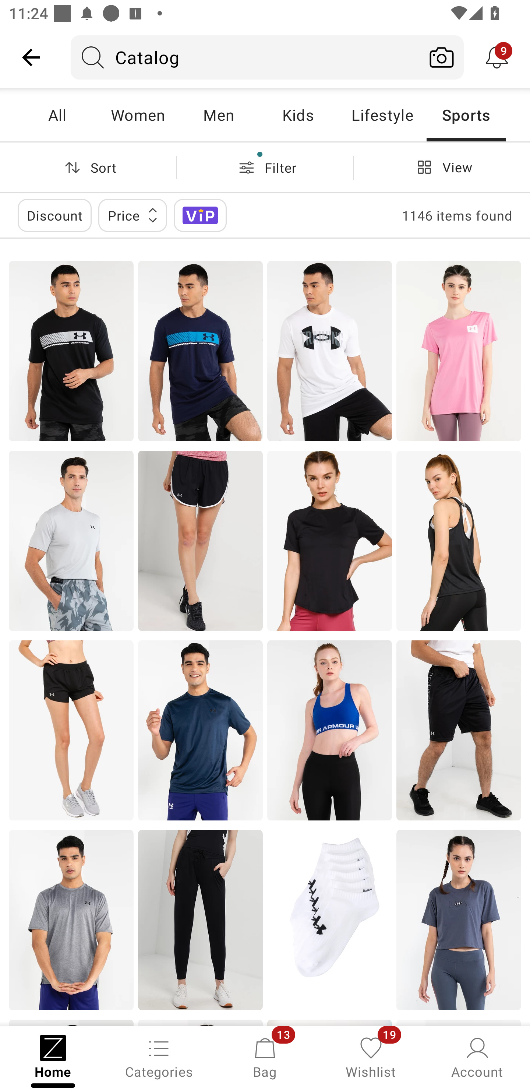  What do you see at coordinates (218, 115) in the screenshot?
I see `Men` at bounding box center [218, 115].